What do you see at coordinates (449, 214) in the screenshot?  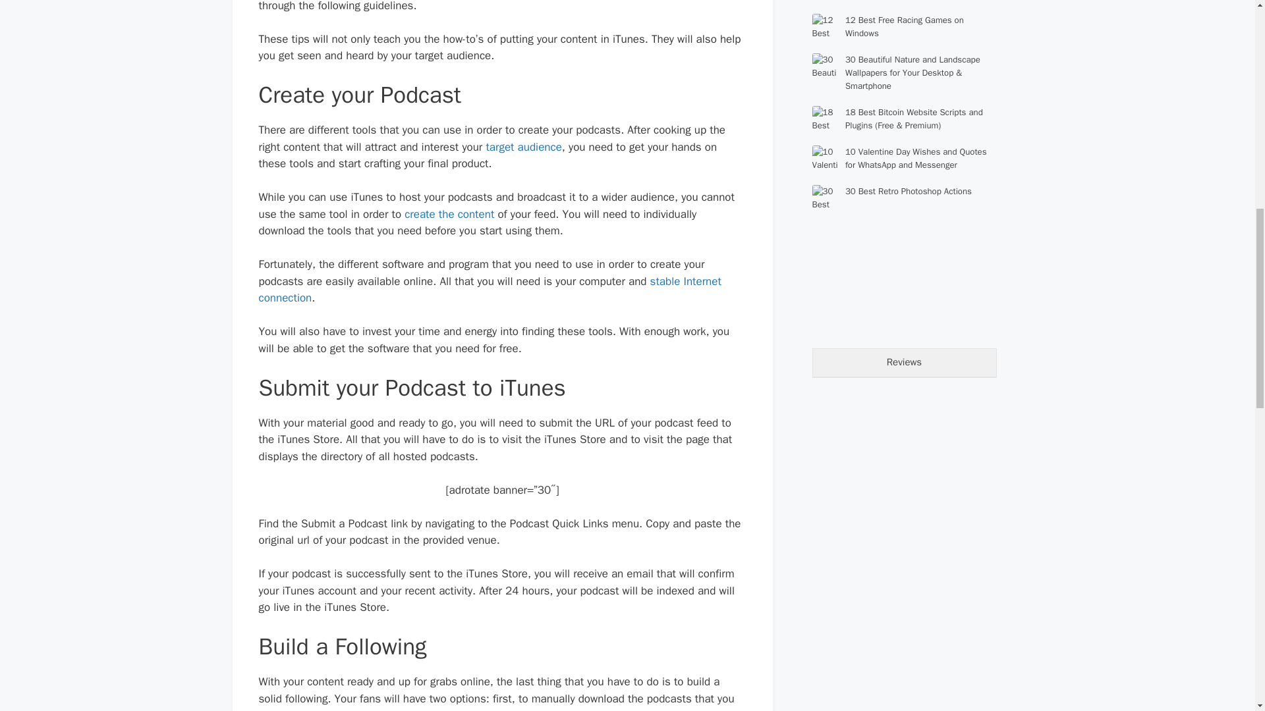 I see `The Ultimate Guide To Content Planning` at bounding box center [449, 214].